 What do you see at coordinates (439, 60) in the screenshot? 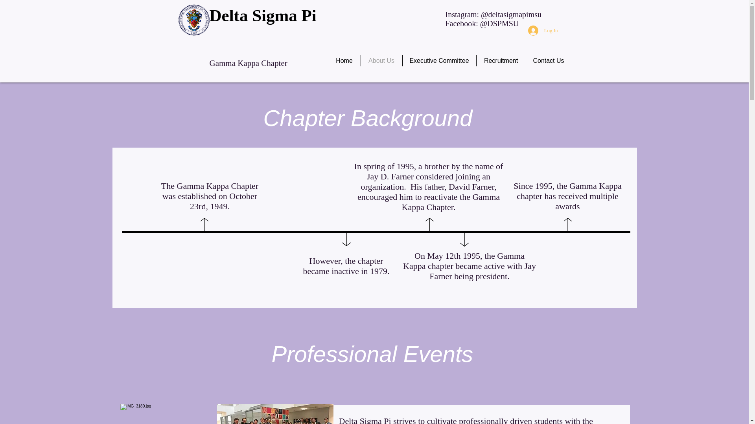
I see `Executive Committee` at bounding box center [439, 60].